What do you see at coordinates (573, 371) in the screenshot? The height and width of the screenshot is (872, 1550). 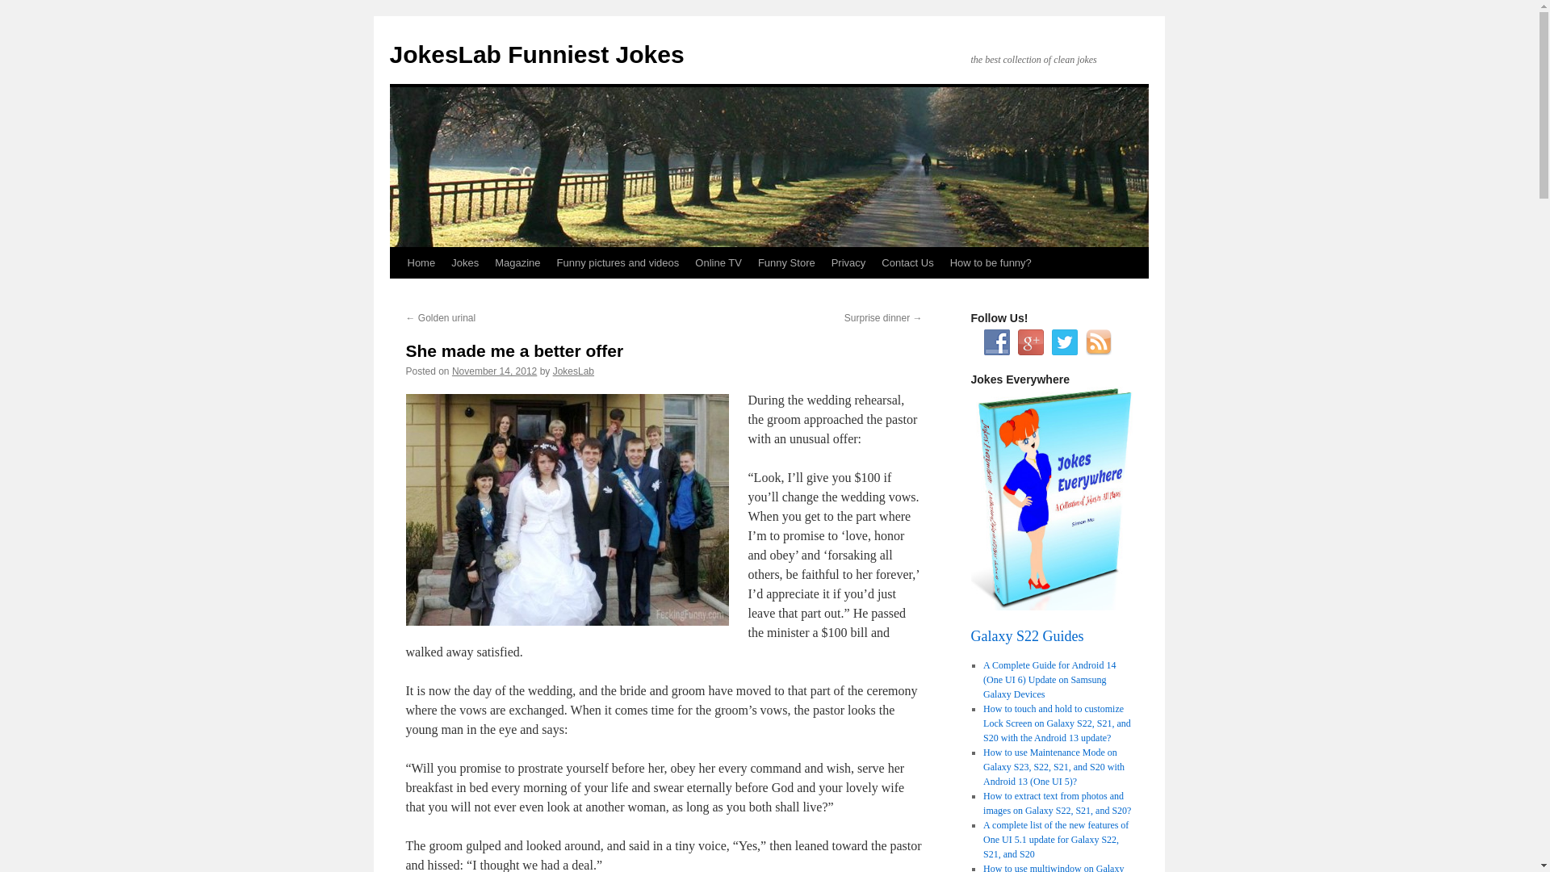 I see `JokesLab` at bounding box center [573, 371].